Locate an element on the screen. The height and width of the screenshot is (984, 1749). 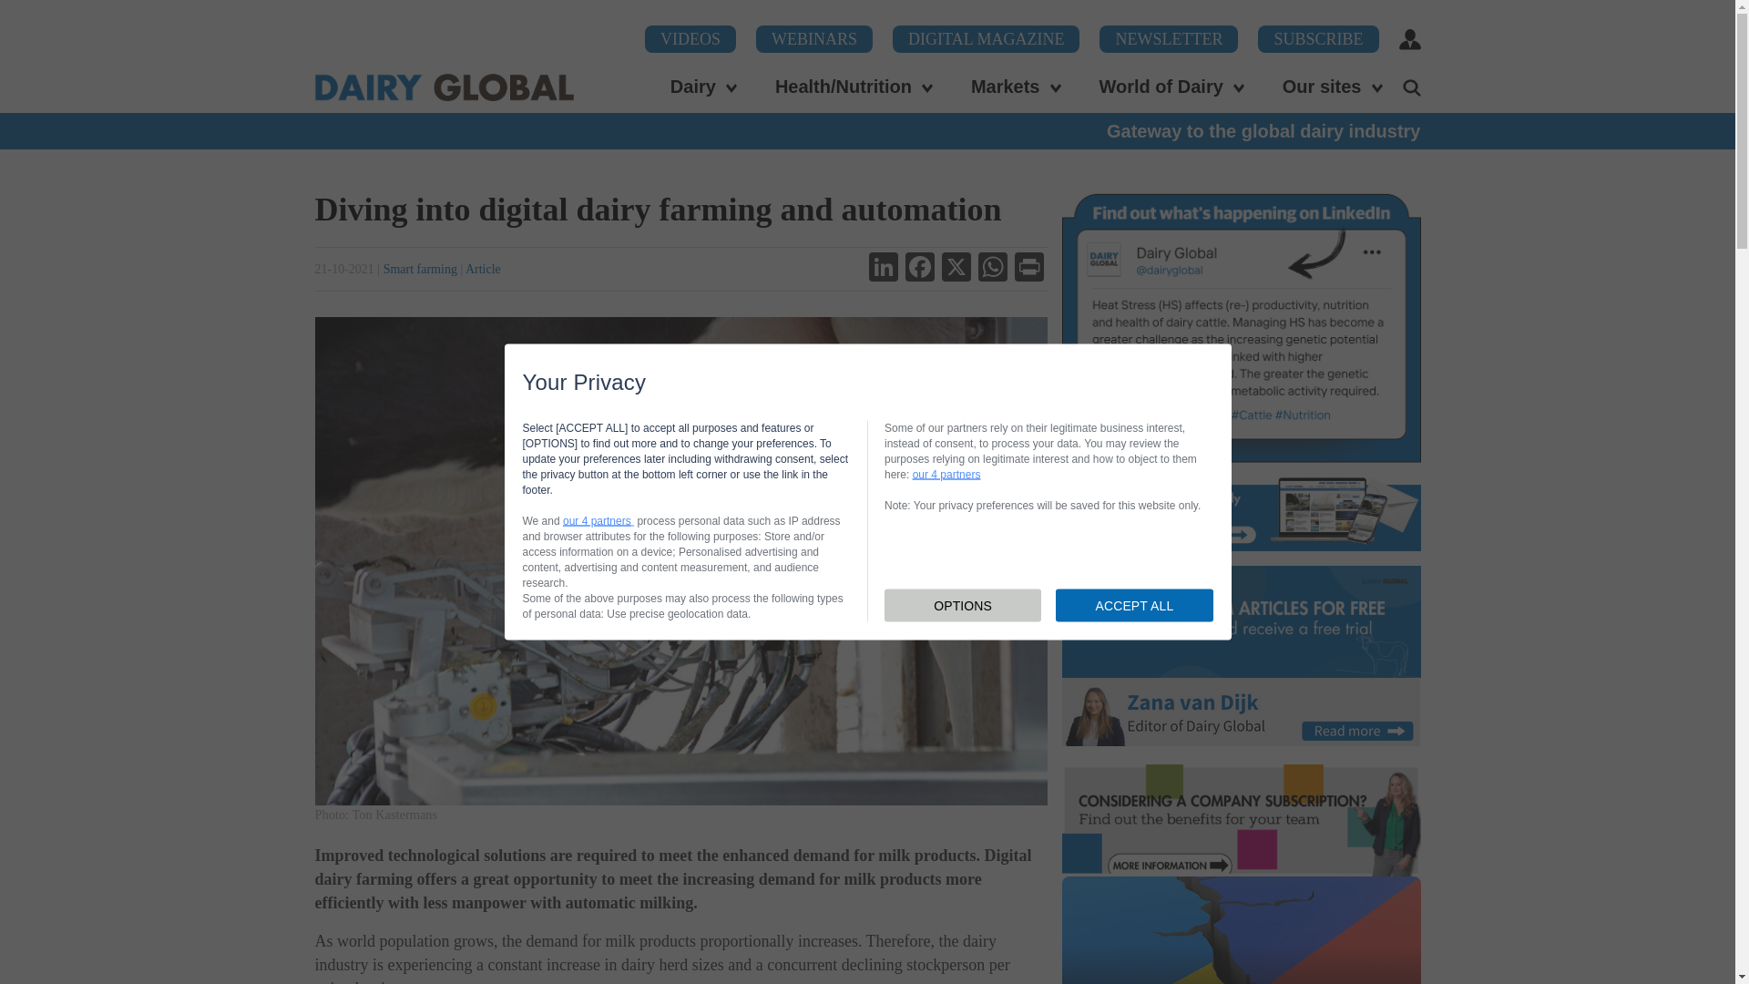
SUBSCRIBE is located at coordinates (1317, 39).